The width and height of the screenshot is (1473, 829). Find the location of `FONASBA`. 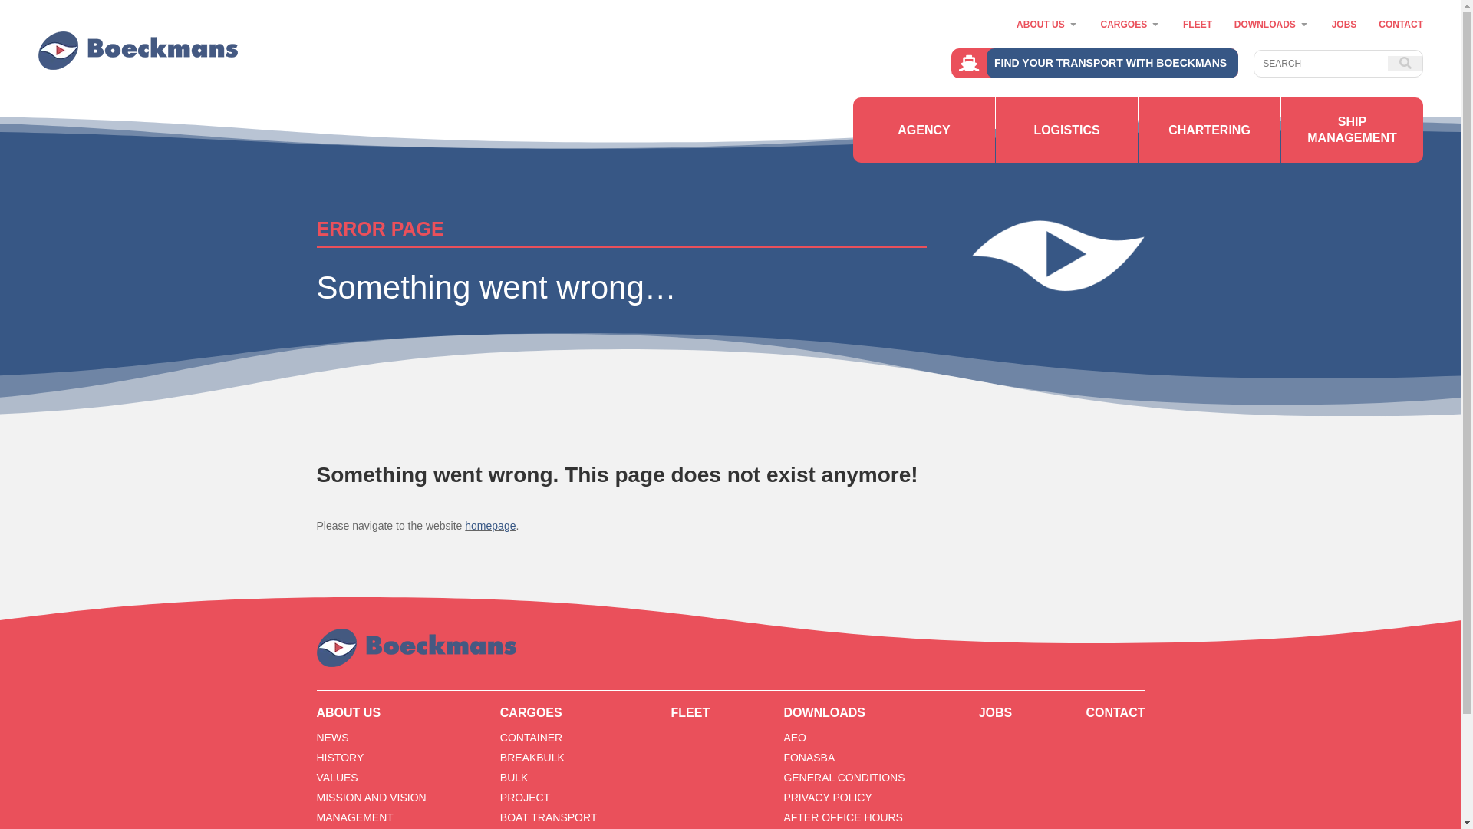

FONASBA is located at coordinates (809, 758).